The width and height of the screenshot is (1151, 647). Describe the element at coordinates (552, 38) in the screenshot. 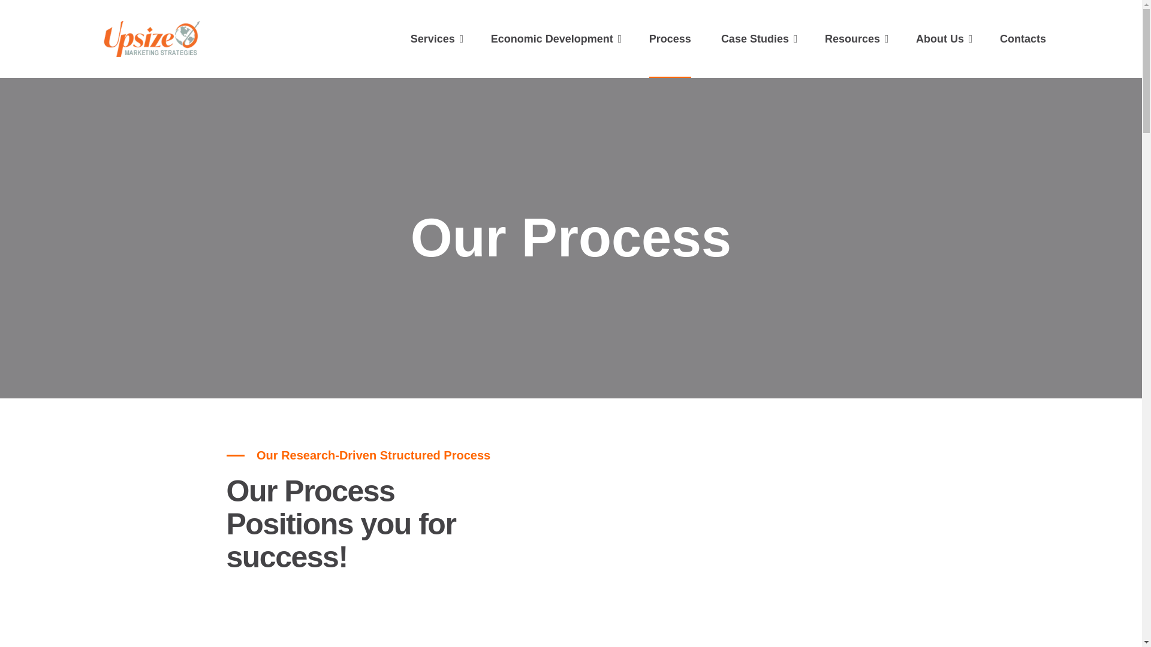

I see `Economic Development` at that location.